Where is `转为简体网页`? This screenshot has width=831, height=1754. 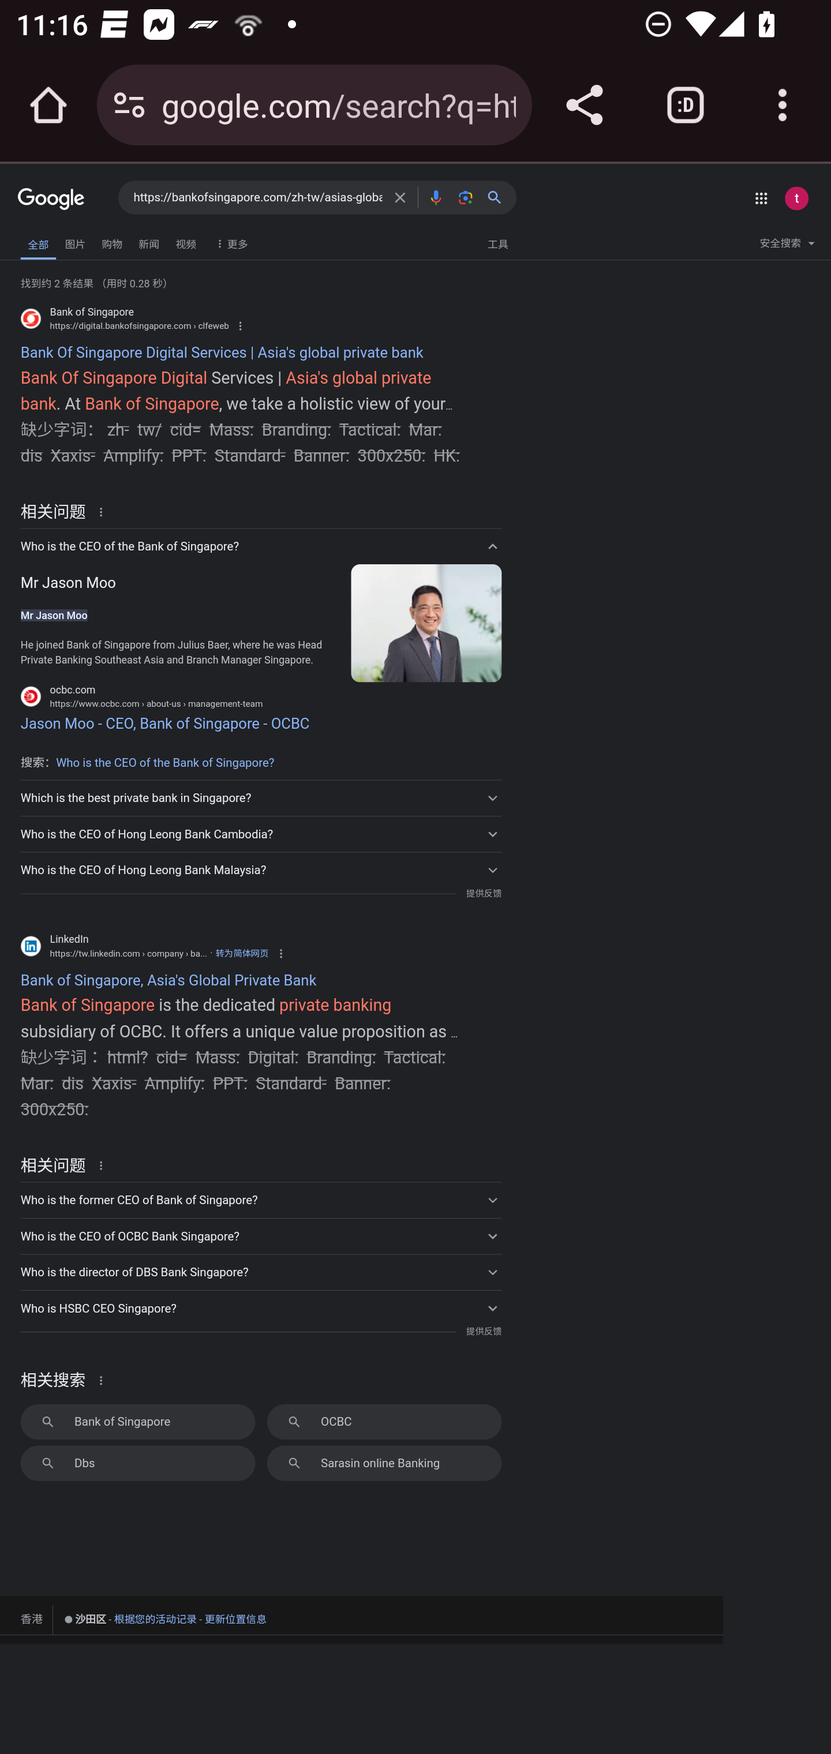
转为简体网页 is located at coordinates (242, 952).